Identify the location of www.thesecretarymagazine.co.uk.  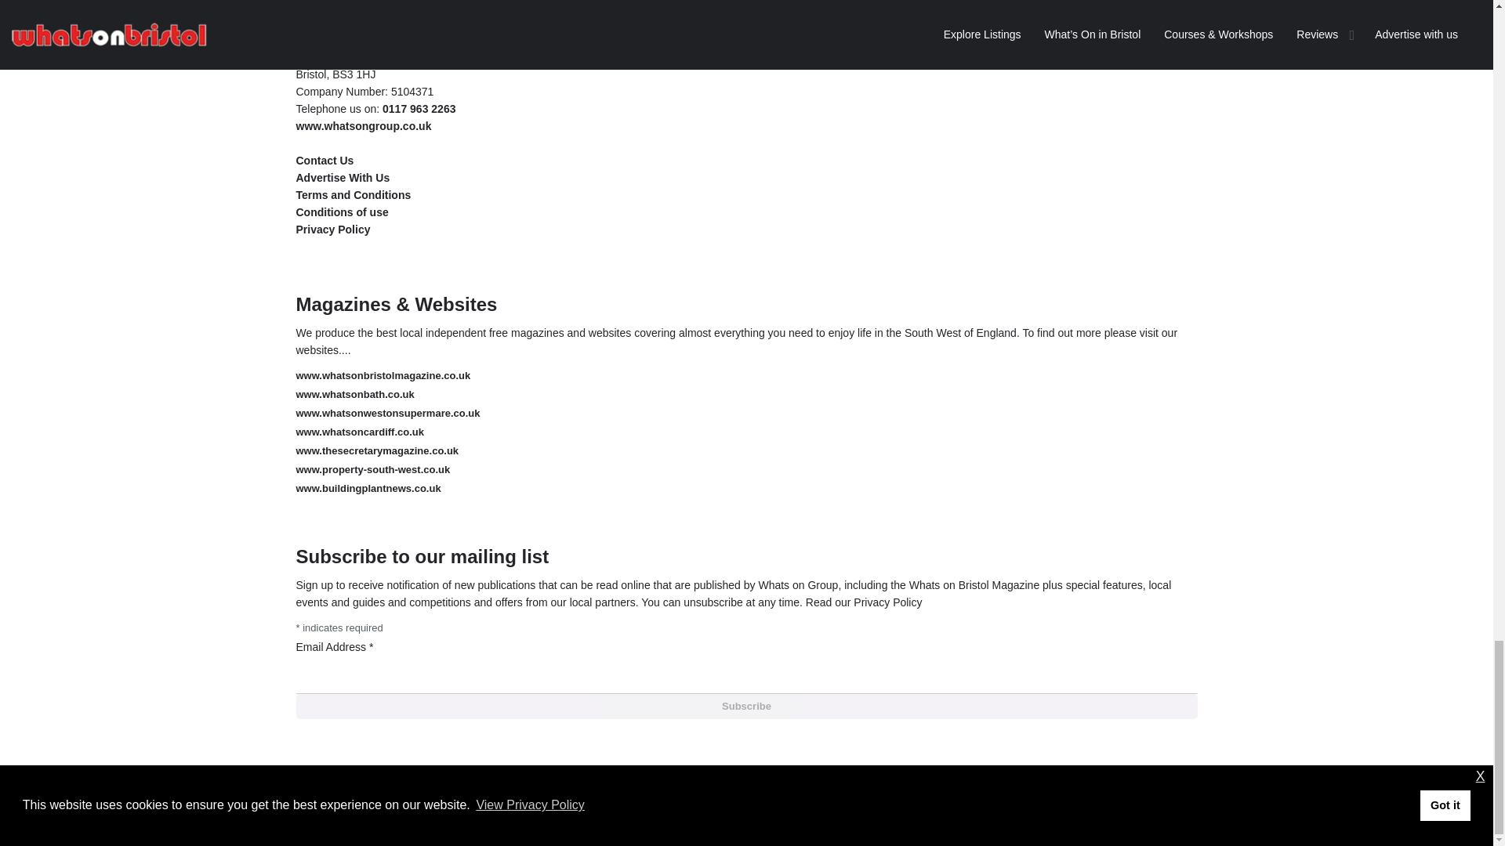
(378, 451).